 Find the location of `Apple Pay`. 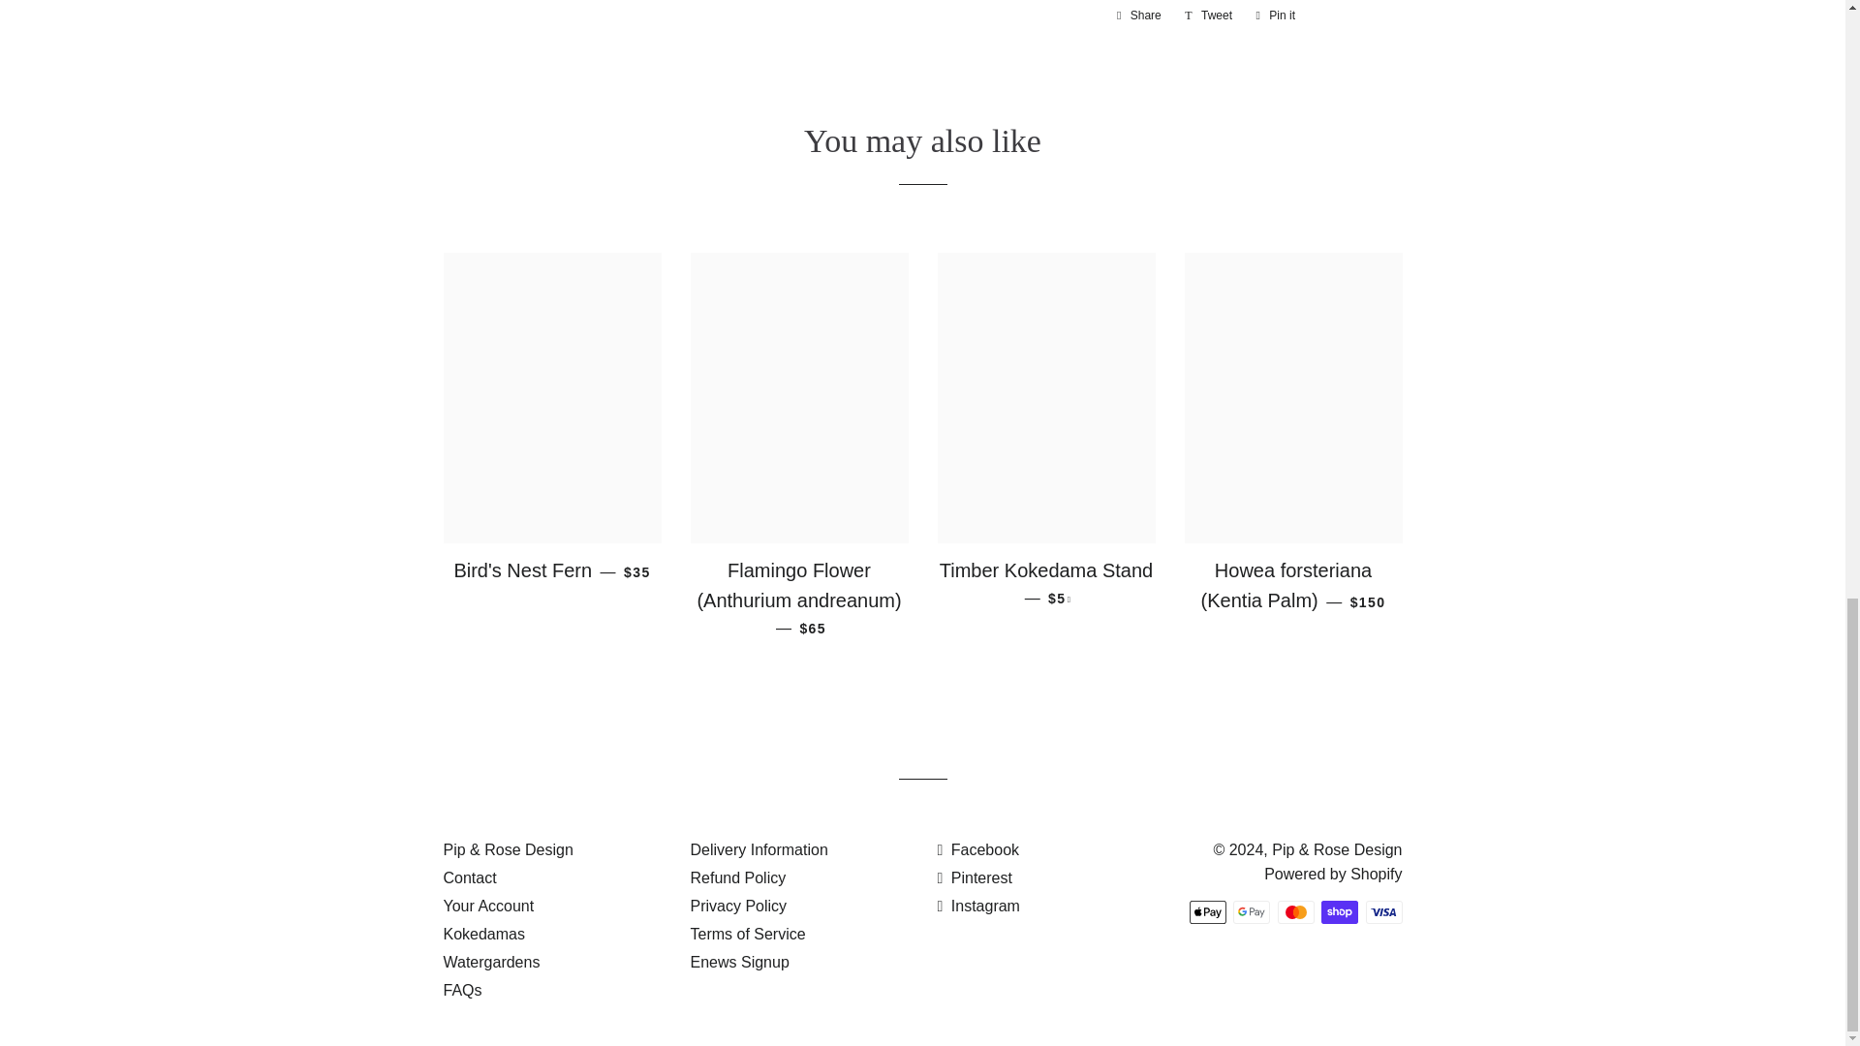

Apple Pay is located at coordinates (1207, 911).